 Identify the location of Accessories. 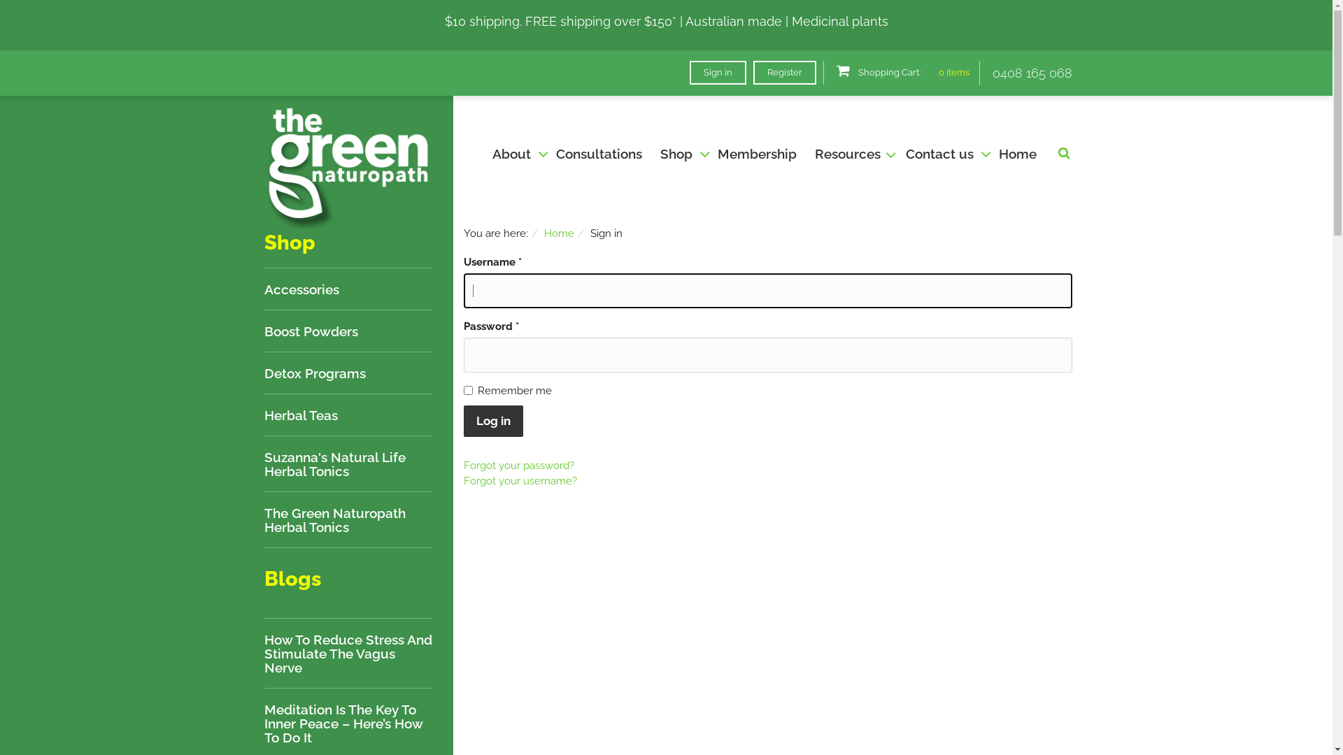
(302, 289).